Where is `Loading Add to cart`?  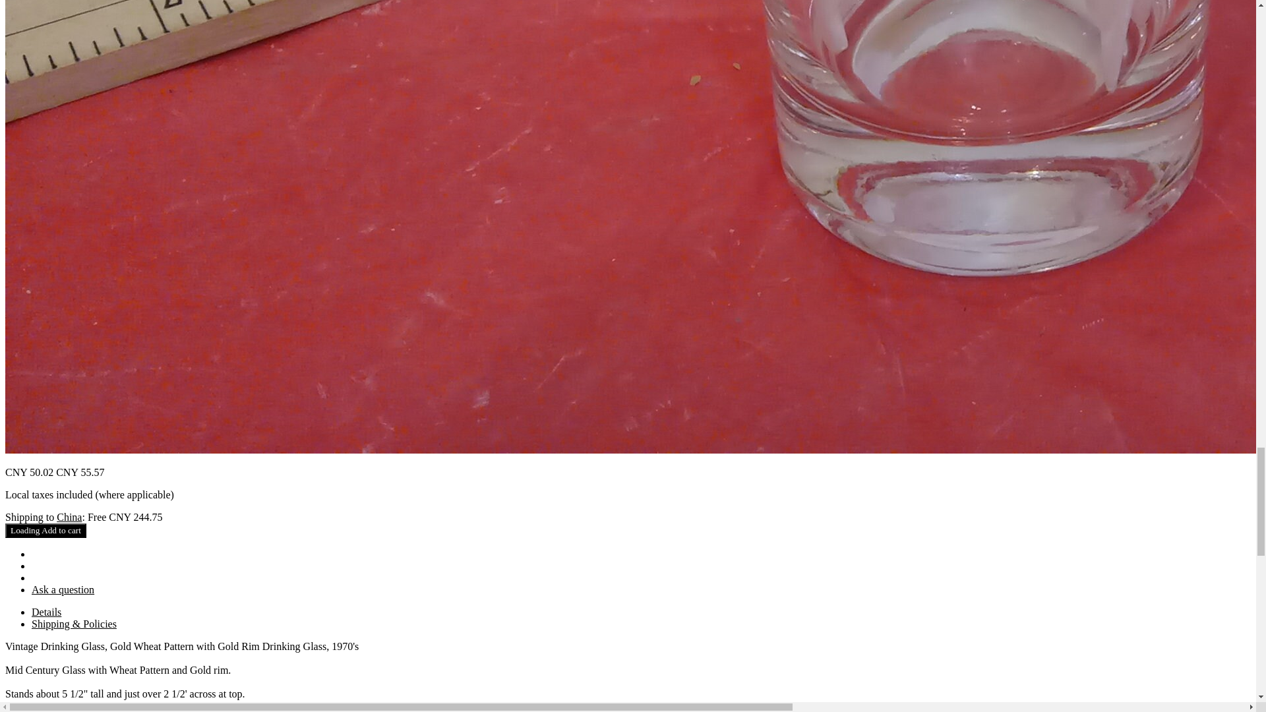
Loading Add to cart is located at coordinates (45, 530).